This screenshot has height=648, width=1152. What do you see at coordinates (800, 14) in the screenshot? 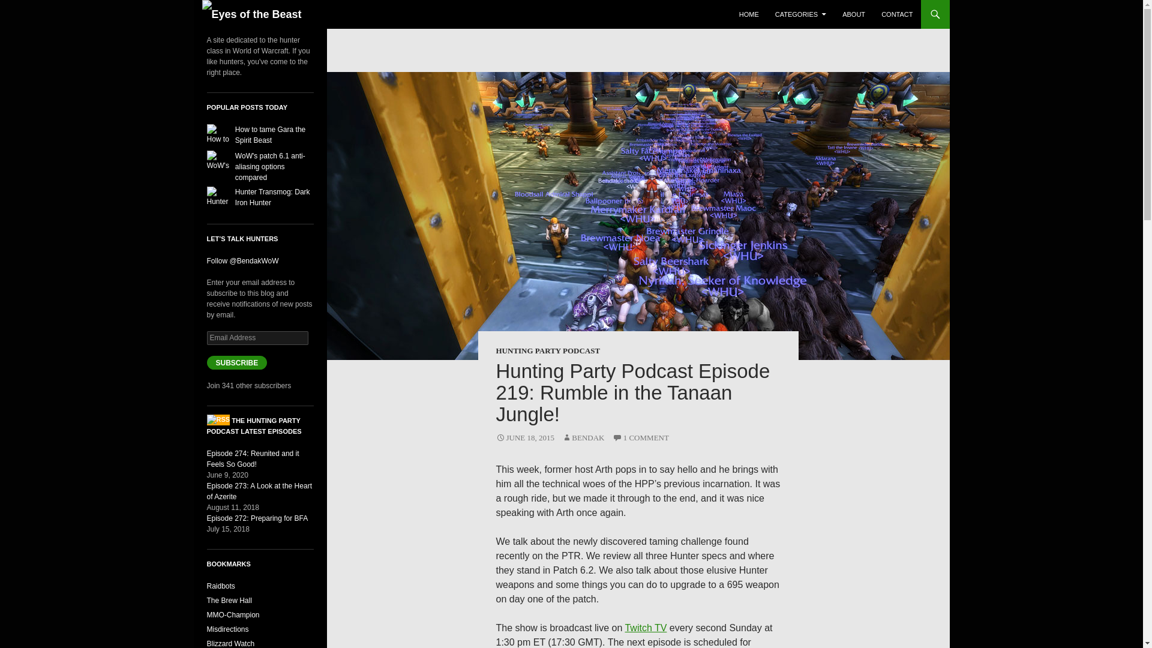
I see `CATEGORIES` at bounding box center [800, 14].